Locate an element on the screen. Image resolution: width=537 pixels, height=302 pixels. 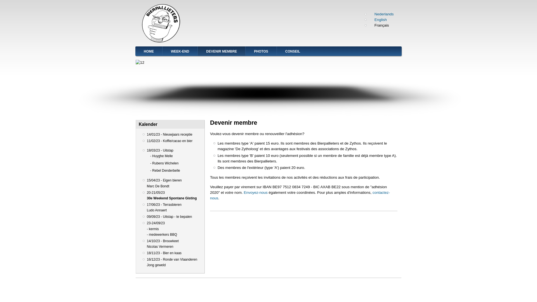
CONSEIL is located at coordinates (293, 51).